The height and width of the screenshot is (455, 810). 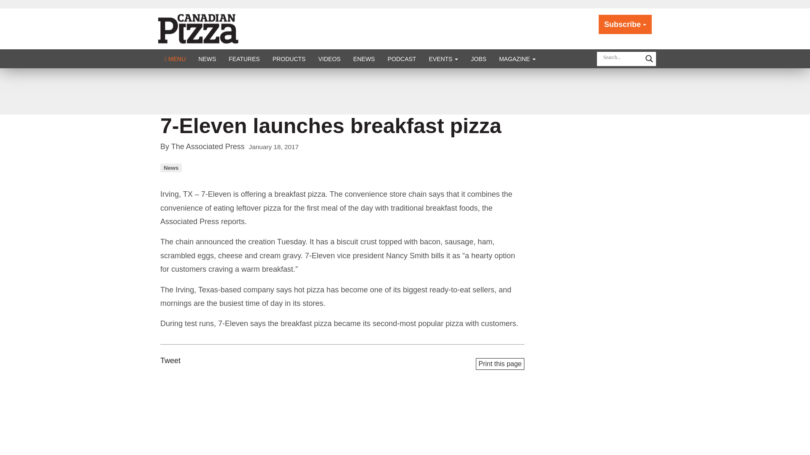 I want to click on 3rd party ad content, so click(x=405, y=91).